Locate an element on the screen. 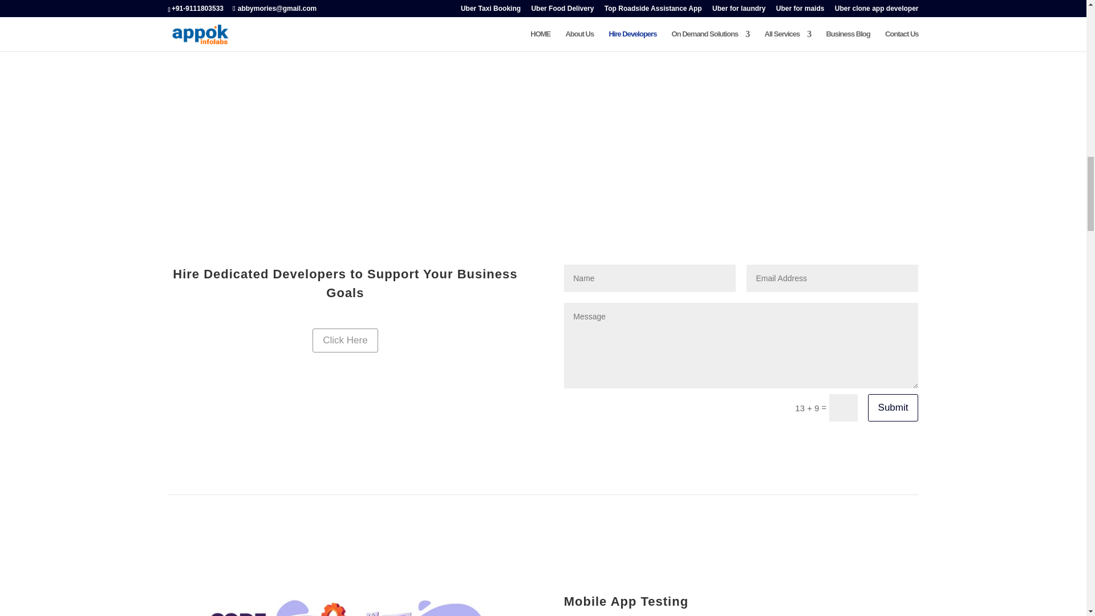 The height and width of the screenshot is (616, 1095). Hire-developer is located at coordinates (344, 598).